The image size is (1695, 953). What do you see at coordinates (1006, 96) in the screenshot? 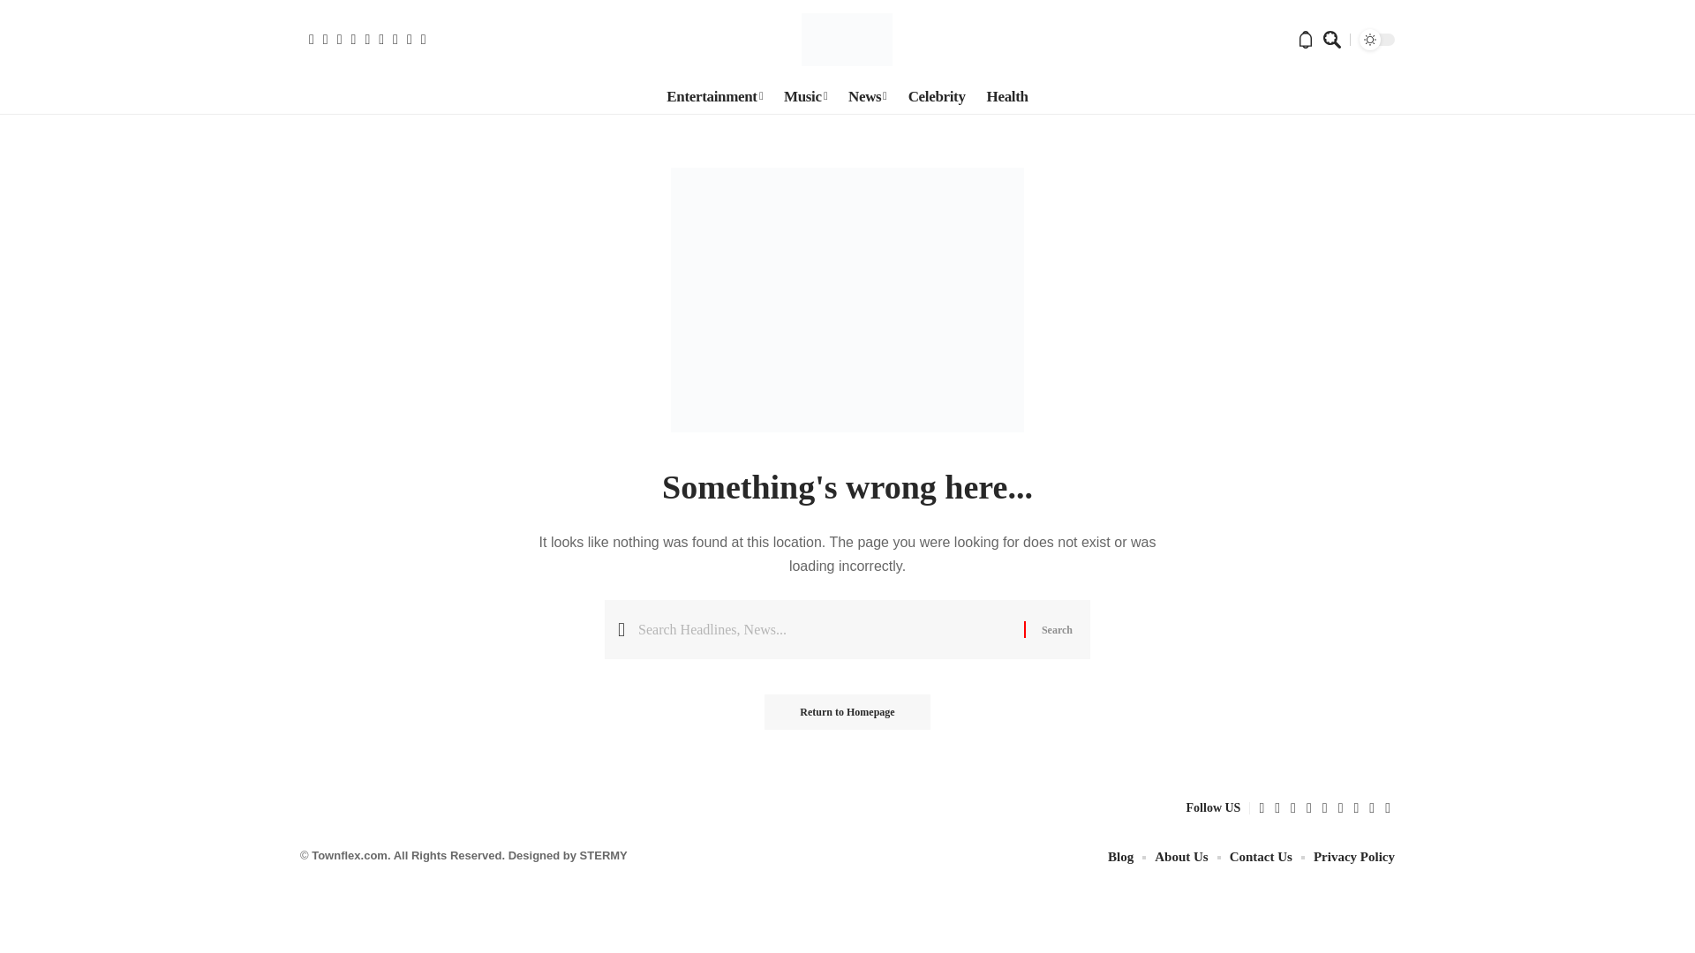
I see `Health` at bounding box center [1006, 96].